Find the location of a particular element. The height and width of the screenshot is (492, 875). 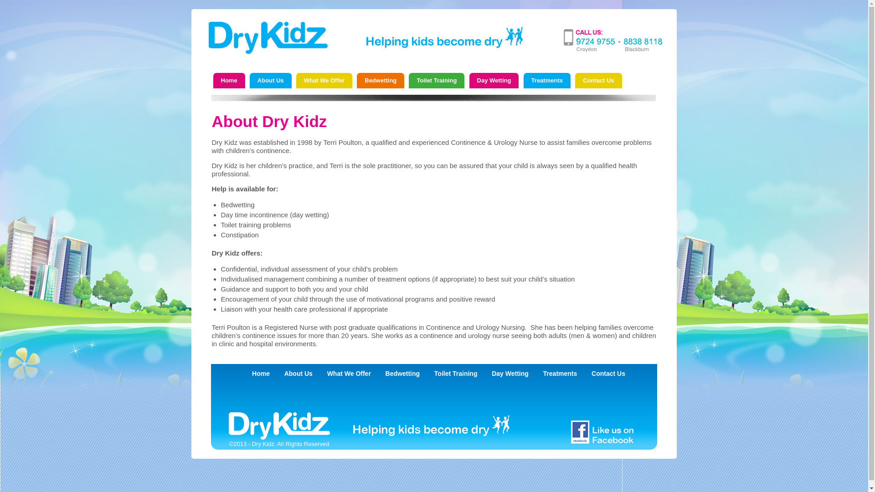

Toilet Training is located at coordinates (456, 374).